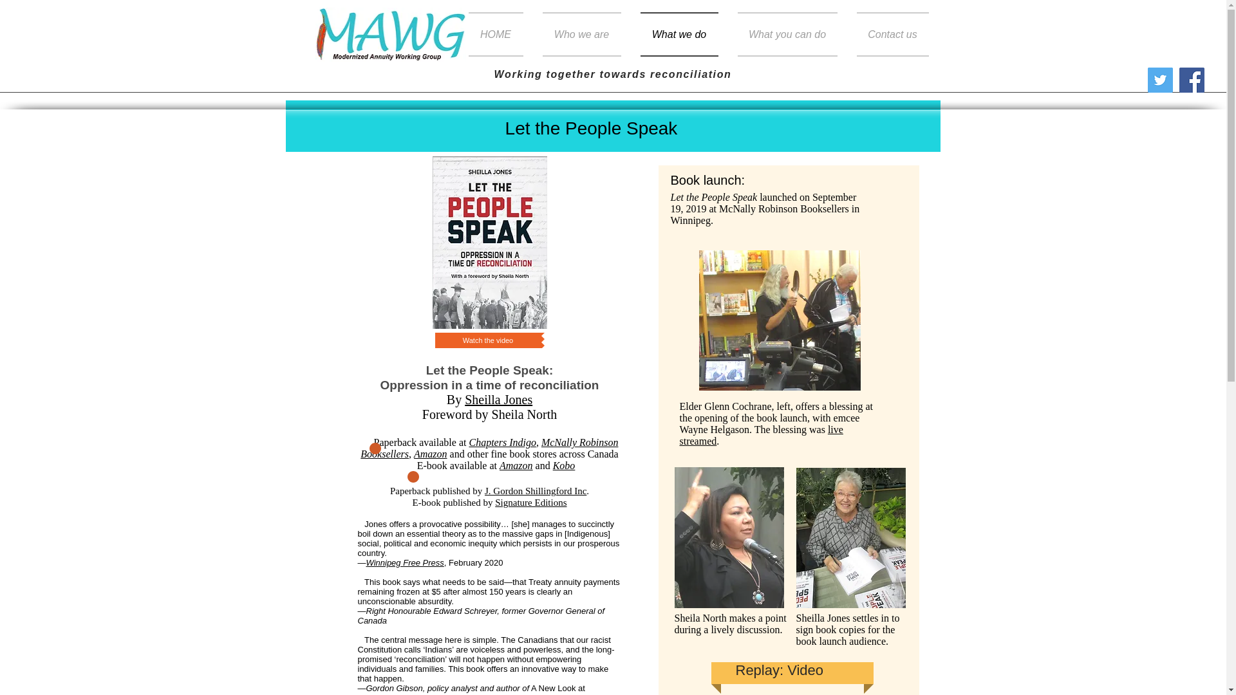 Image resolution: width=1236 pixels, height=695 pixels. I want to click on Chapters Indigo, so click(501, 442).